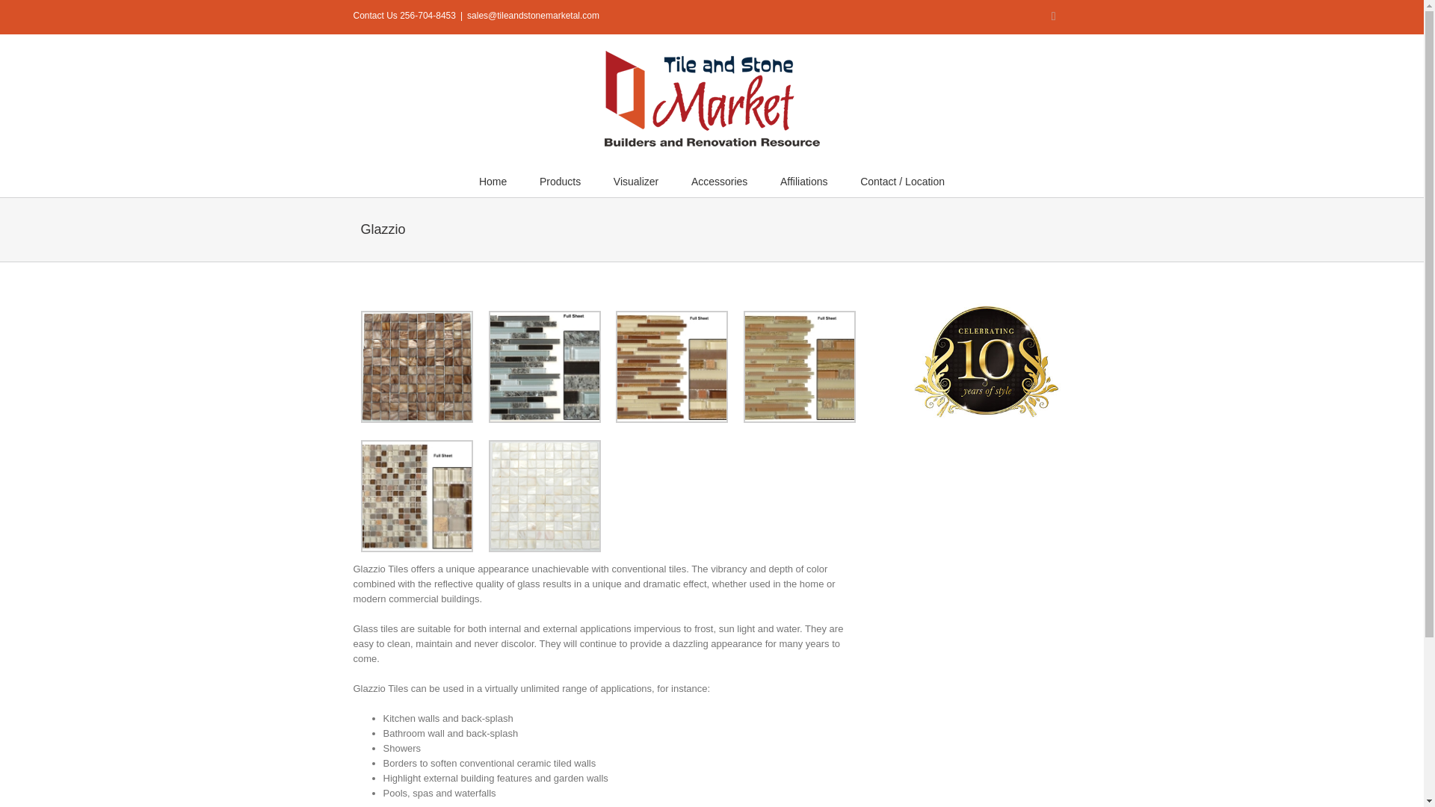  Describe the element at coordinates (560, 181) in the screenshot. I see `Products` at that location.